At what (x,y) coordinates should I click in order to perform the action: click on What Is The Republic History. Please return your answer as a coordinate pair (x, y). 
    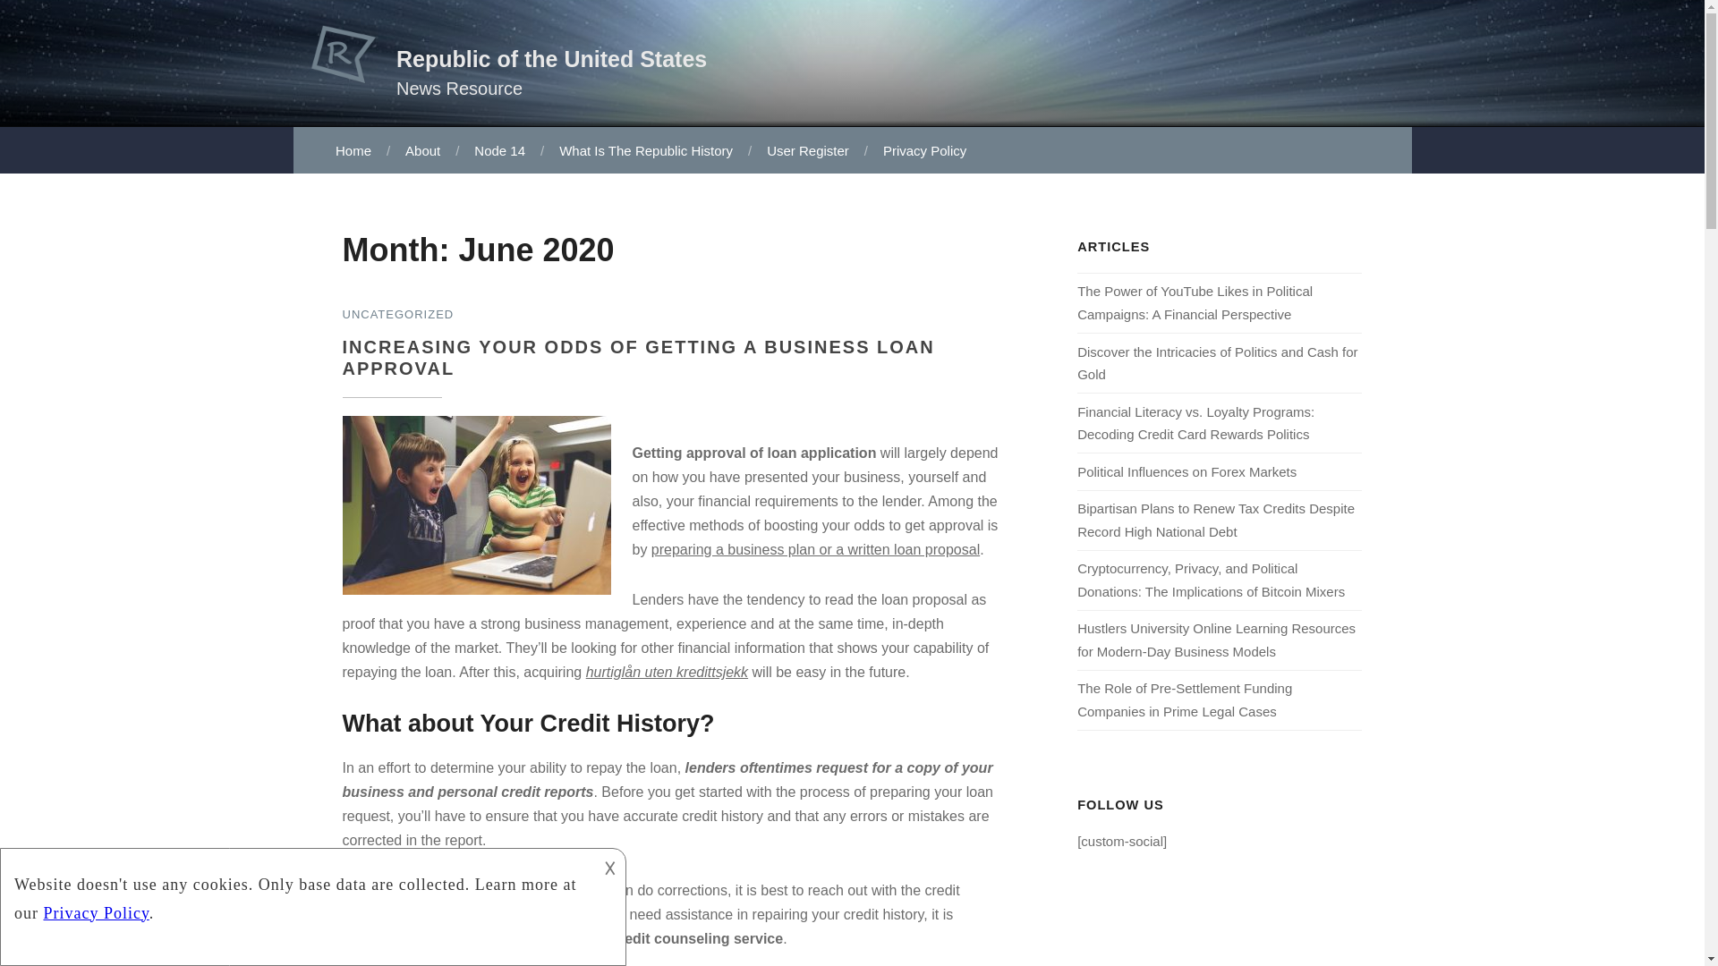
    Looking at the image, I should click on (644, 150).